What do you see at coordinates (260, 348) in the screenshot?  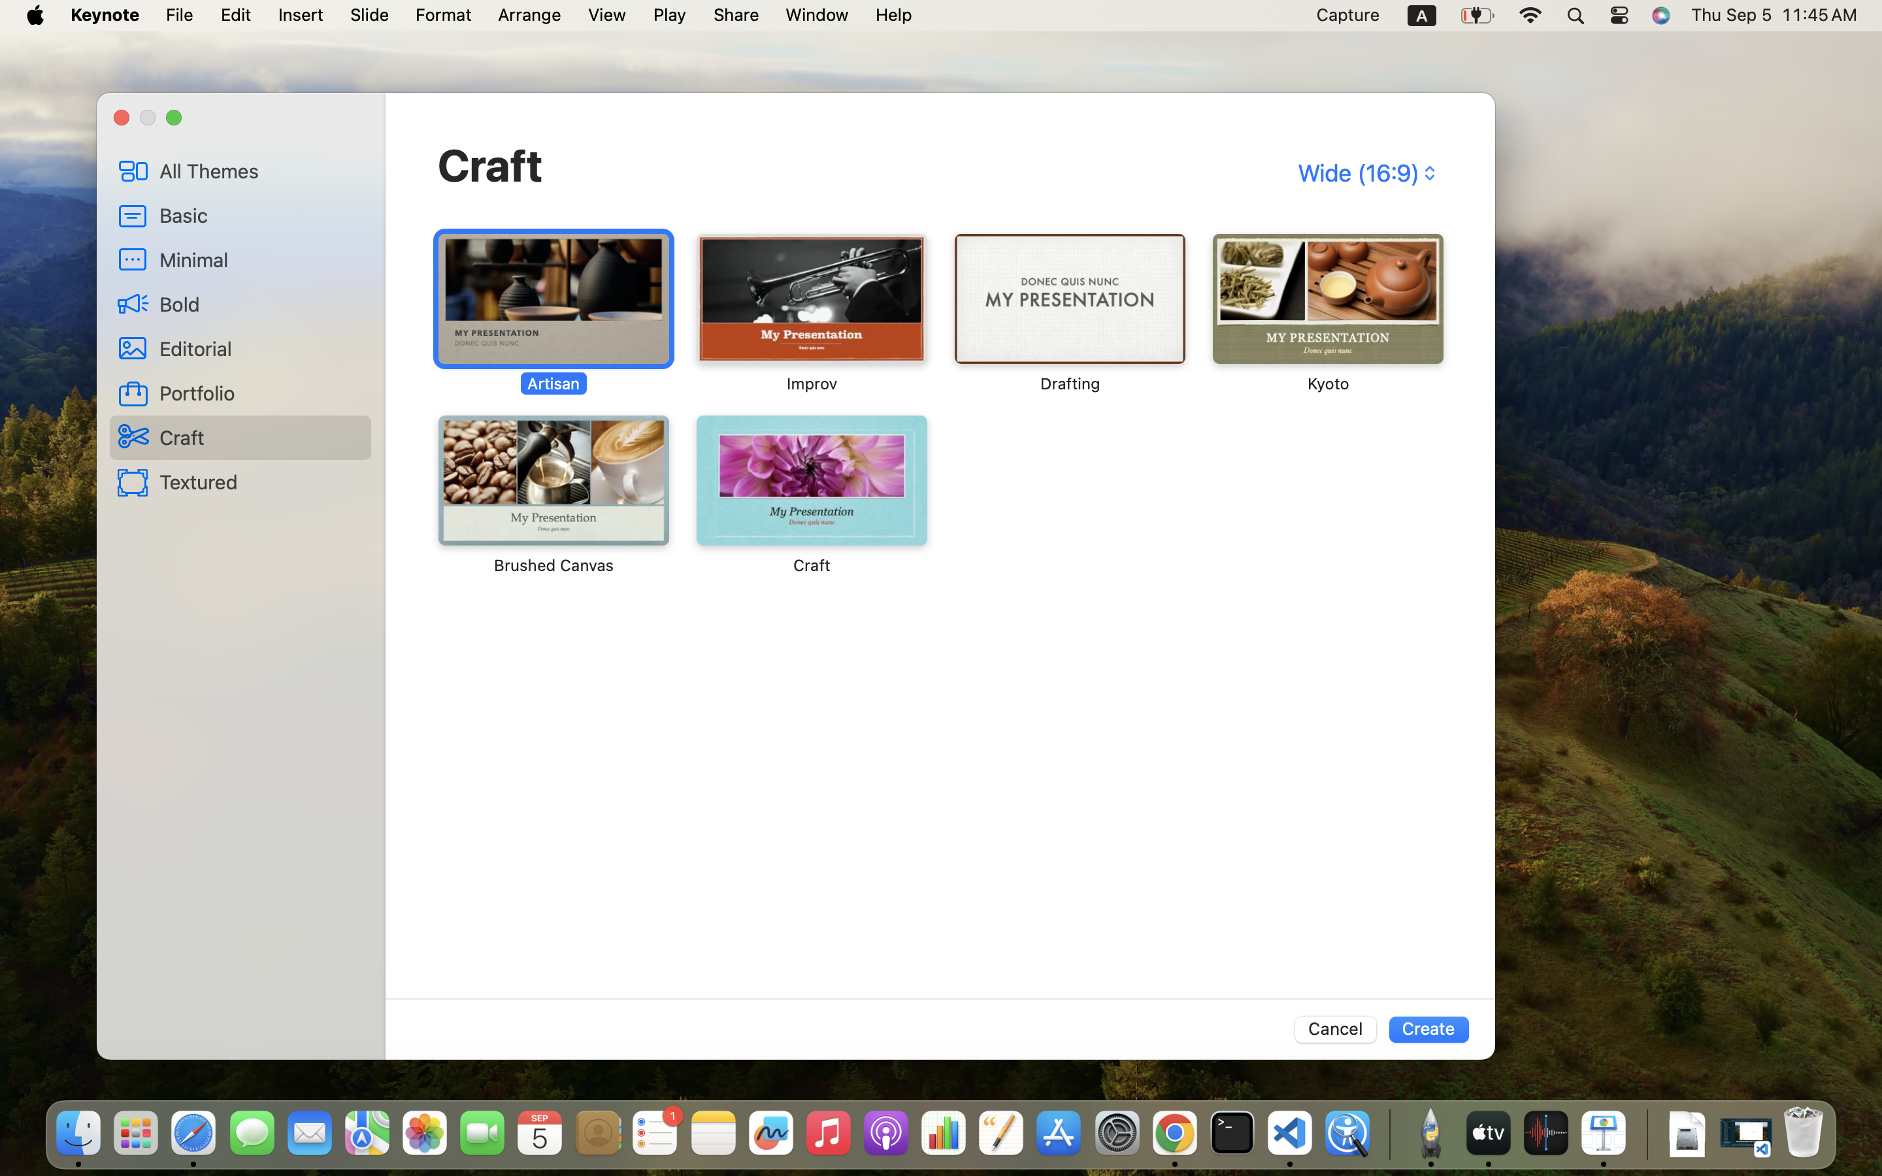 I see `Editorial` at bounding box center [260, 348].